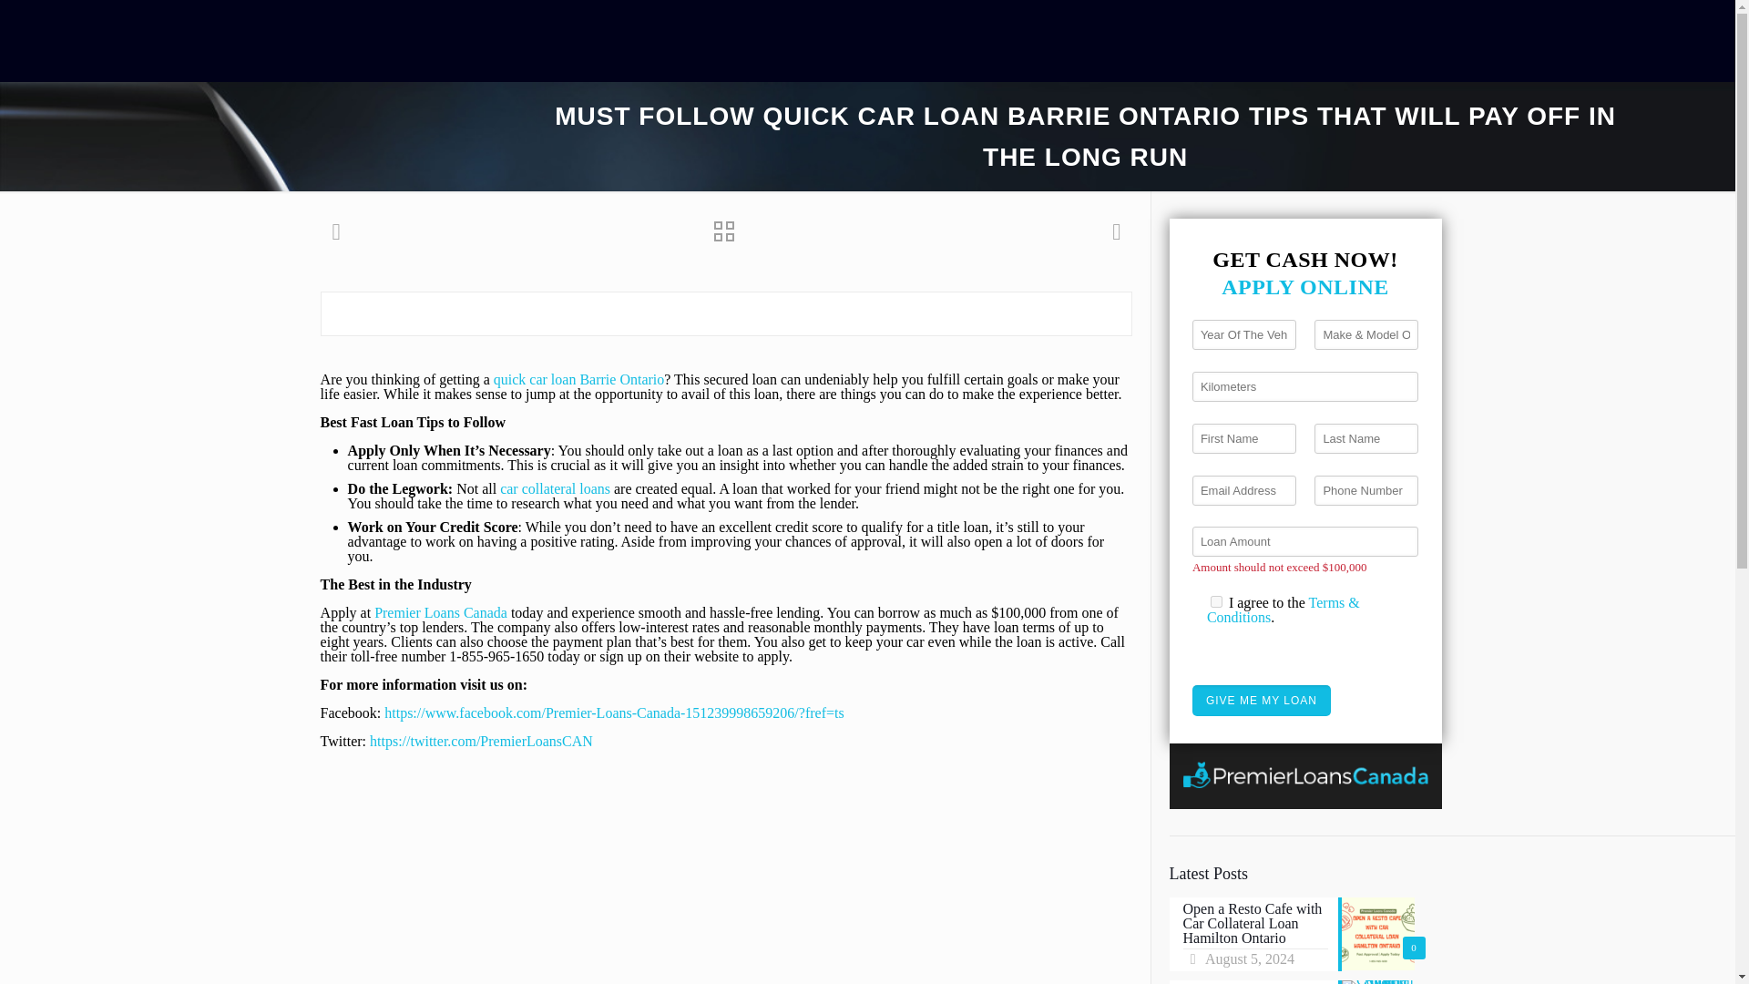  Describe the element at coordinates (1216, 601) in the screenshot. I see `1` at that location.